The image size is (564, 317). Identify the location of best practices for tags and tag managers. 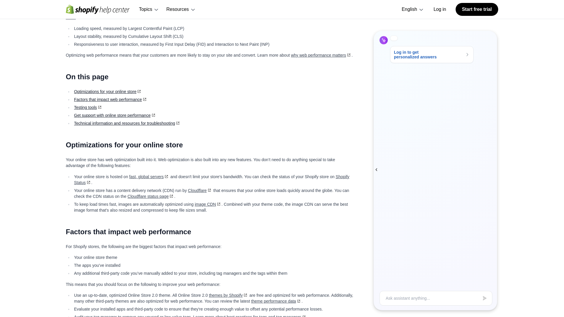
(267, 316).